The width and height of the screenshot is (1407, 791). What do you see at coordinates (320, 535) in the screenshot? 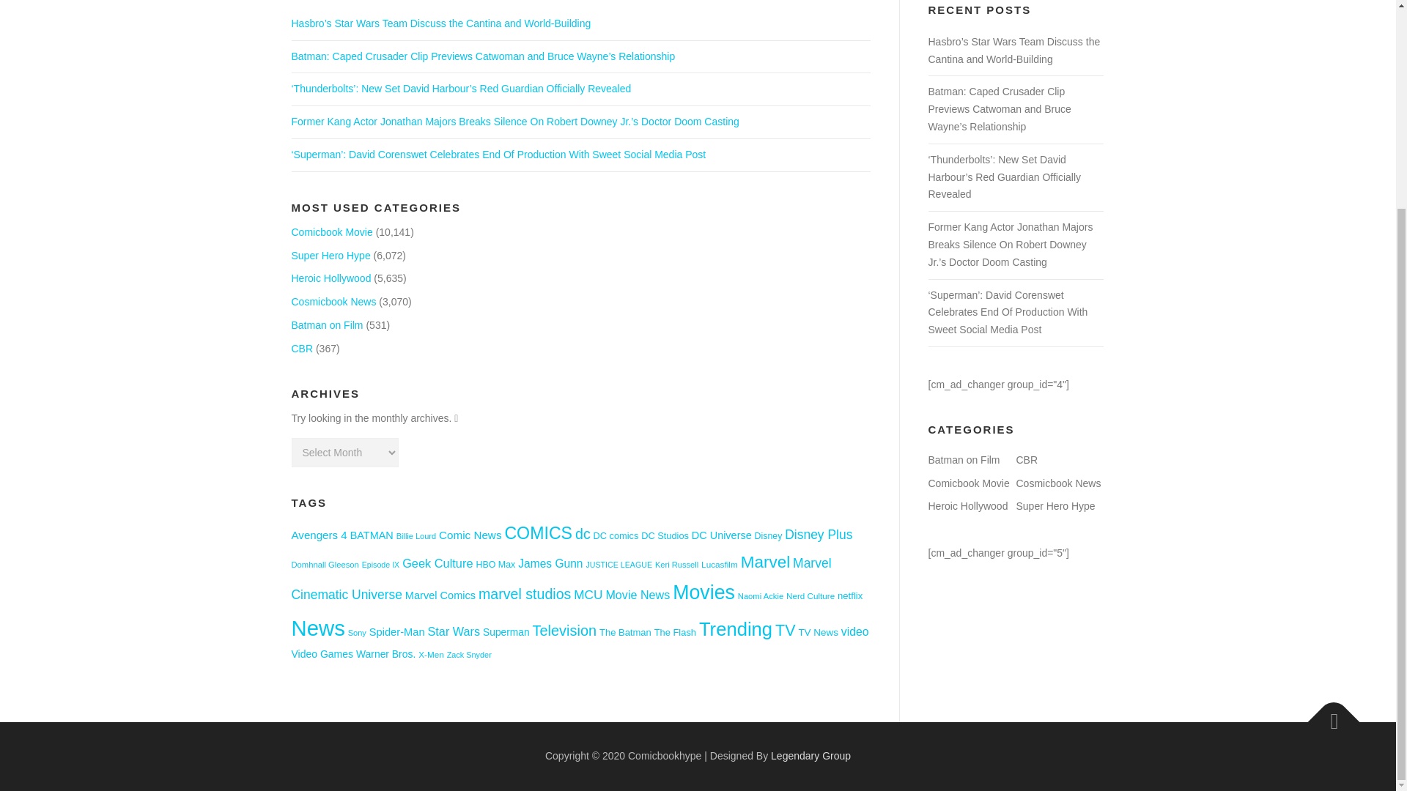
I see `Avengers 4` at bounding box center [320, 535].